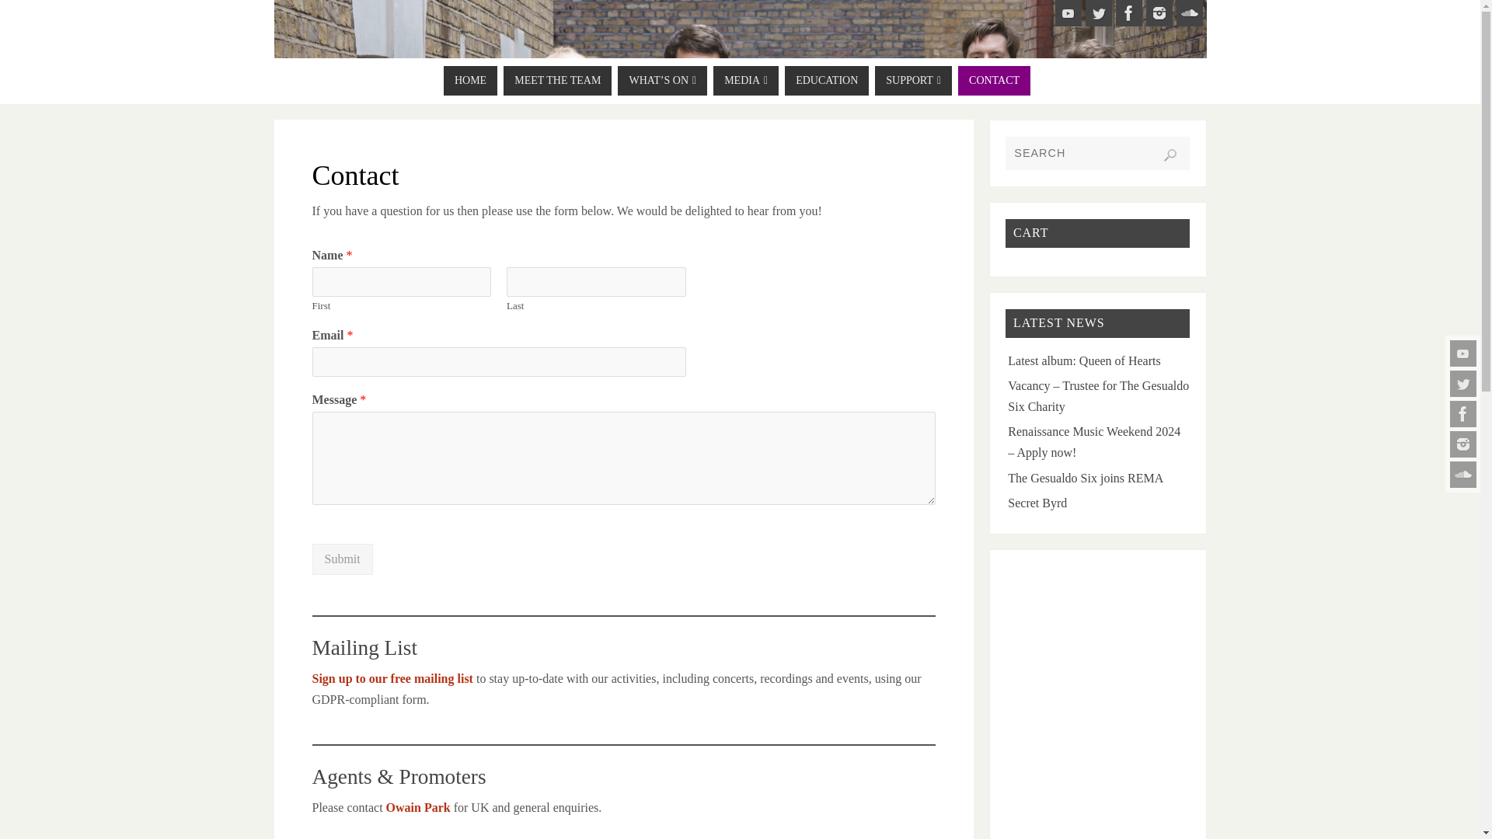 The height and width of the screenshot is (839, 1492). Describe the element at coordinates (1158, 12) in the screenshot. I see `Instagram` at that location.